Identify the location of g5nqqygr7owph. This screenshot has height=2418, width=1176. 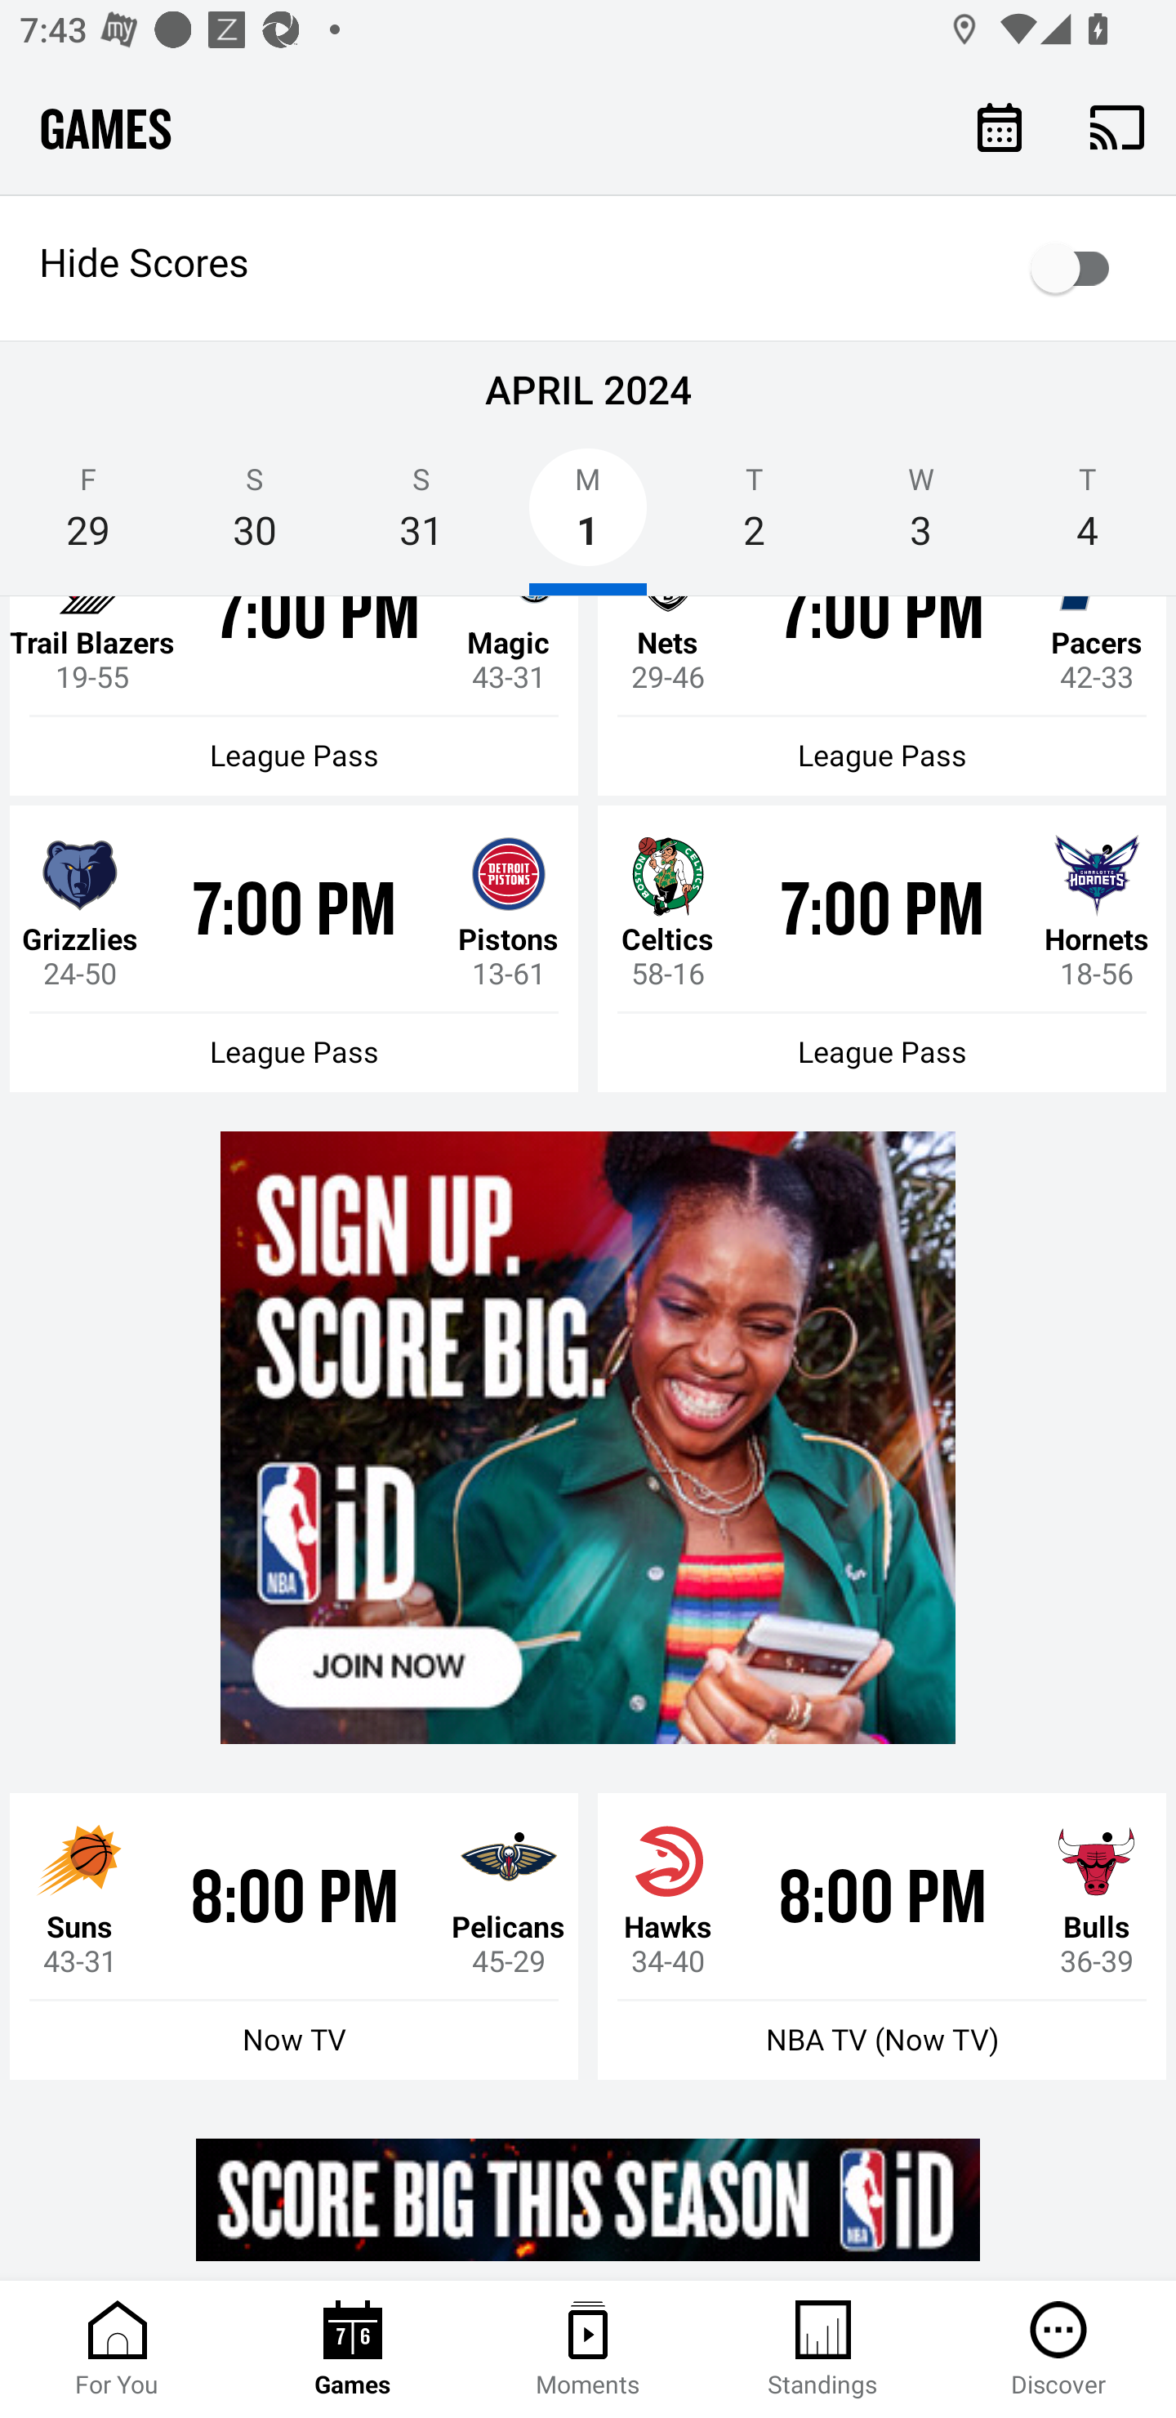
(588, 1438).